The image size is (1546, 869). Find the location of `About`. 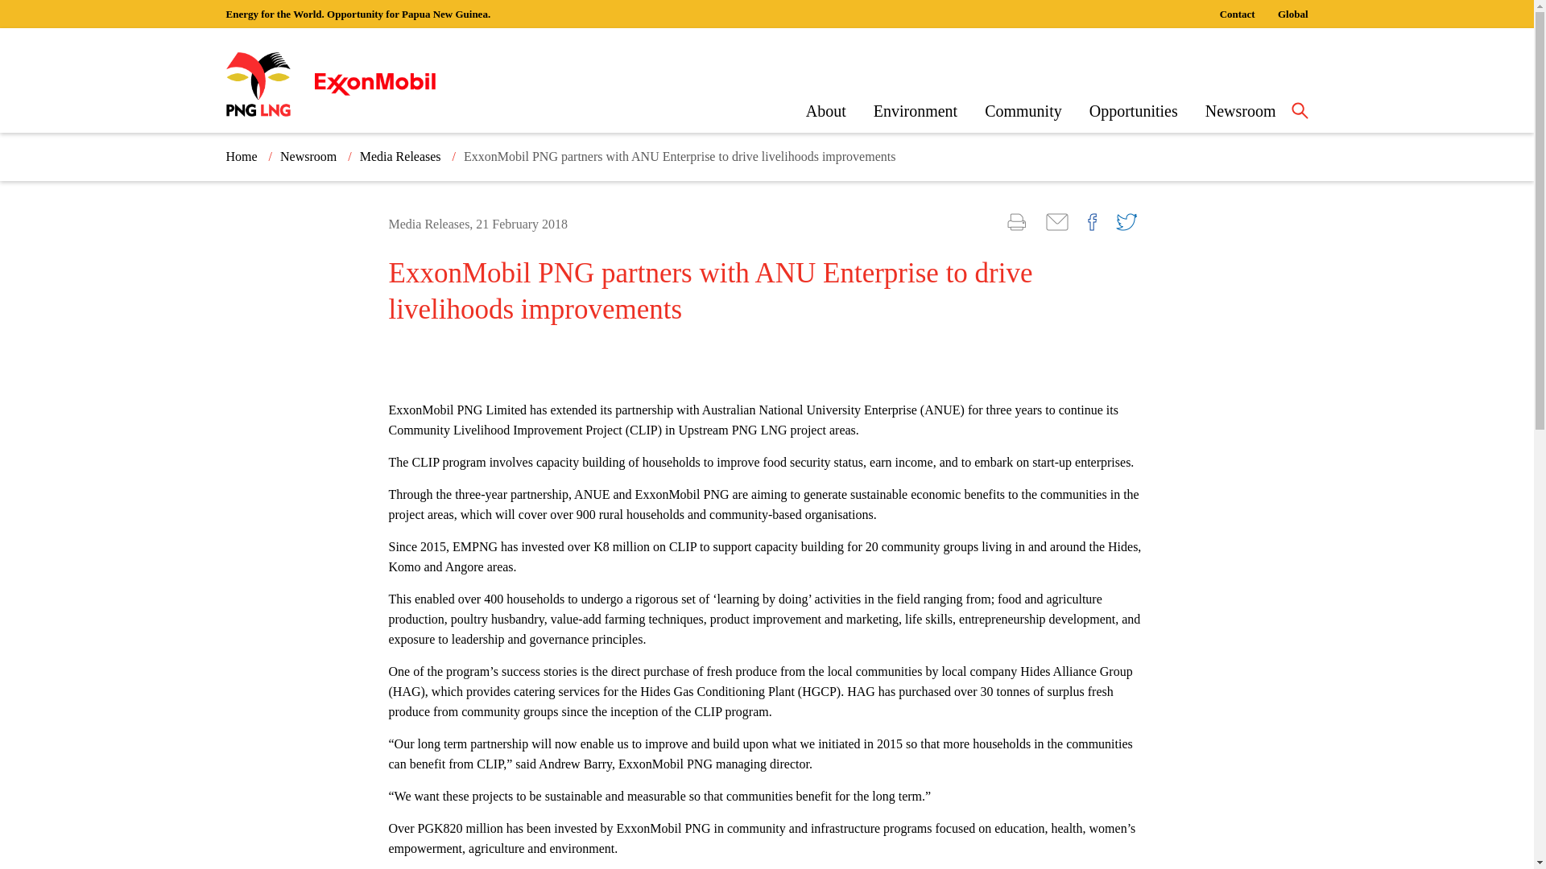

About is located at coordinates (825, 111).